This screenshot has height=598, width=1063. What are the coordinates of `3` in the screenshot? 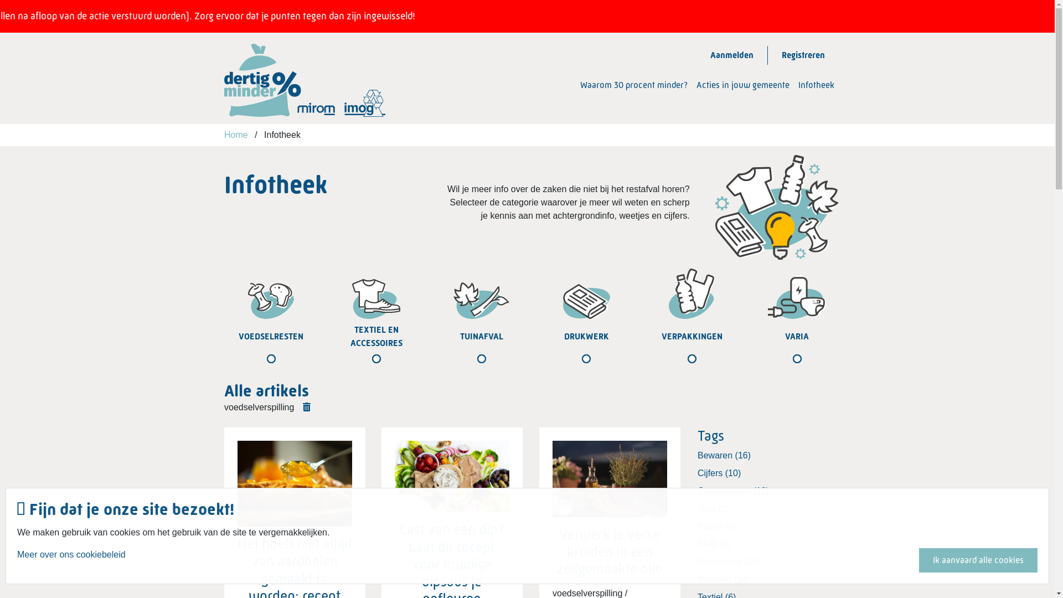 It's located at (431, 349).